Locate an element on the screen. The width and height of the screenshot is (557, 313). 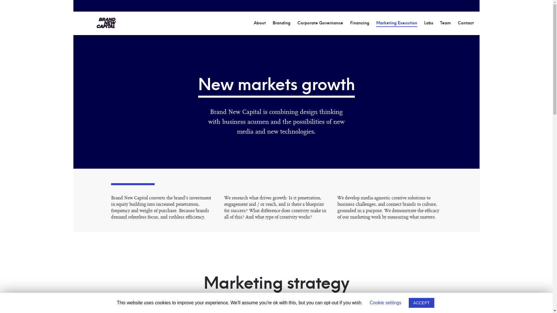
About is located at coordinates (259, 23).